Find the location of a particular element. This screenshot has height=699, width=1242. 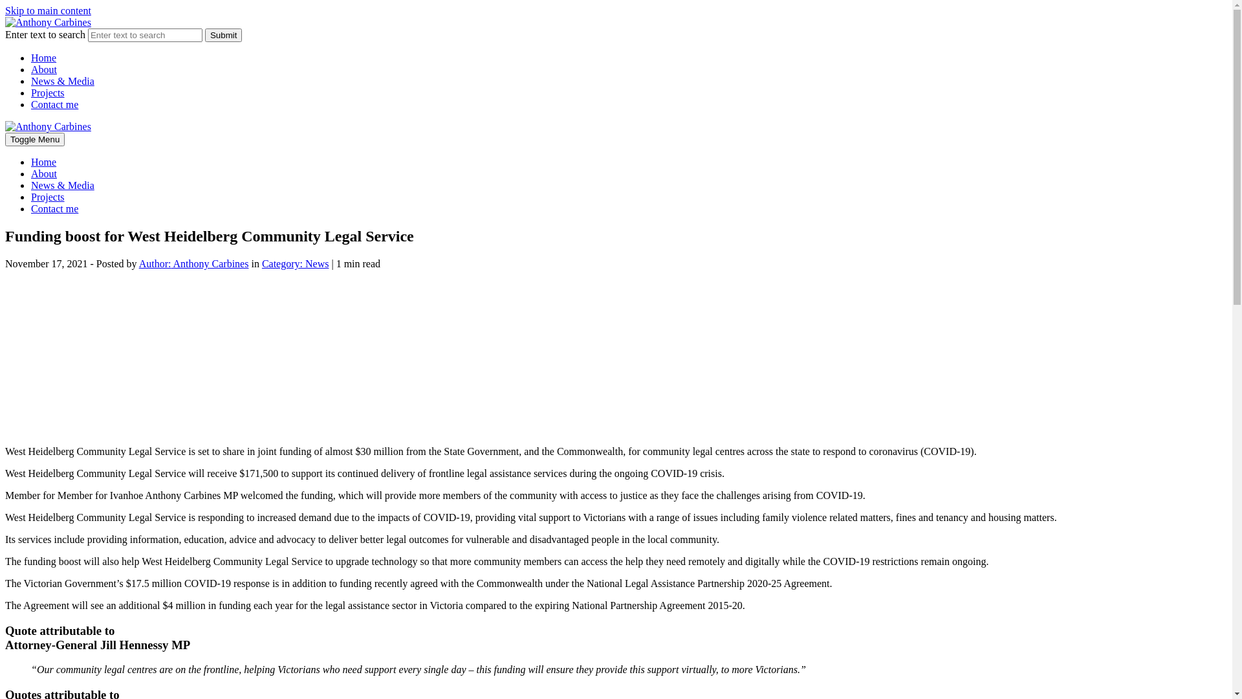

Projects is located at coordinates (48, 197).